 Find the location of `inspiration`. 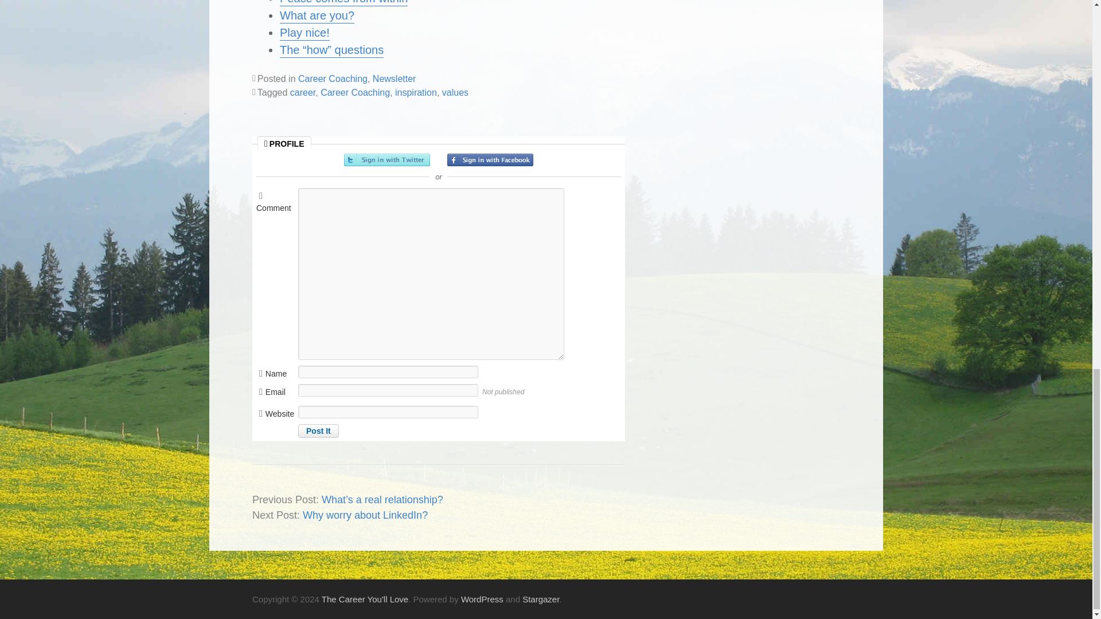

inspiration is located at coordinates (416, 92).